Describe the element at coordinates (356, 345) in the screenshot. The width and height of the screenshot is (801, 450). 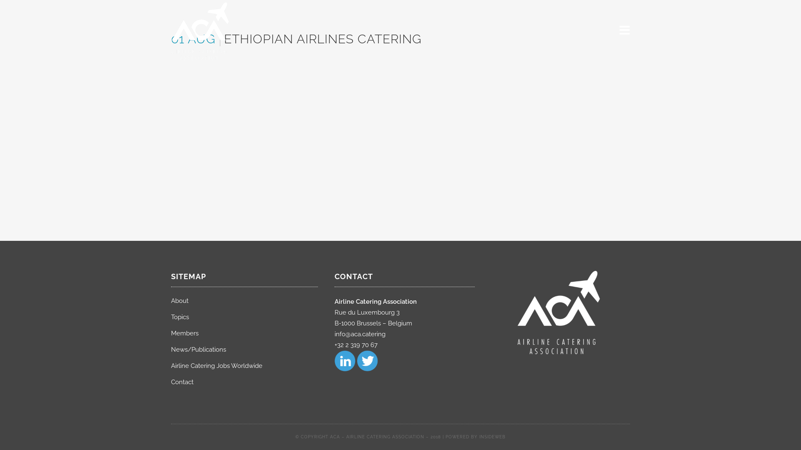
I see `+32 2 319 70 67` at that location.